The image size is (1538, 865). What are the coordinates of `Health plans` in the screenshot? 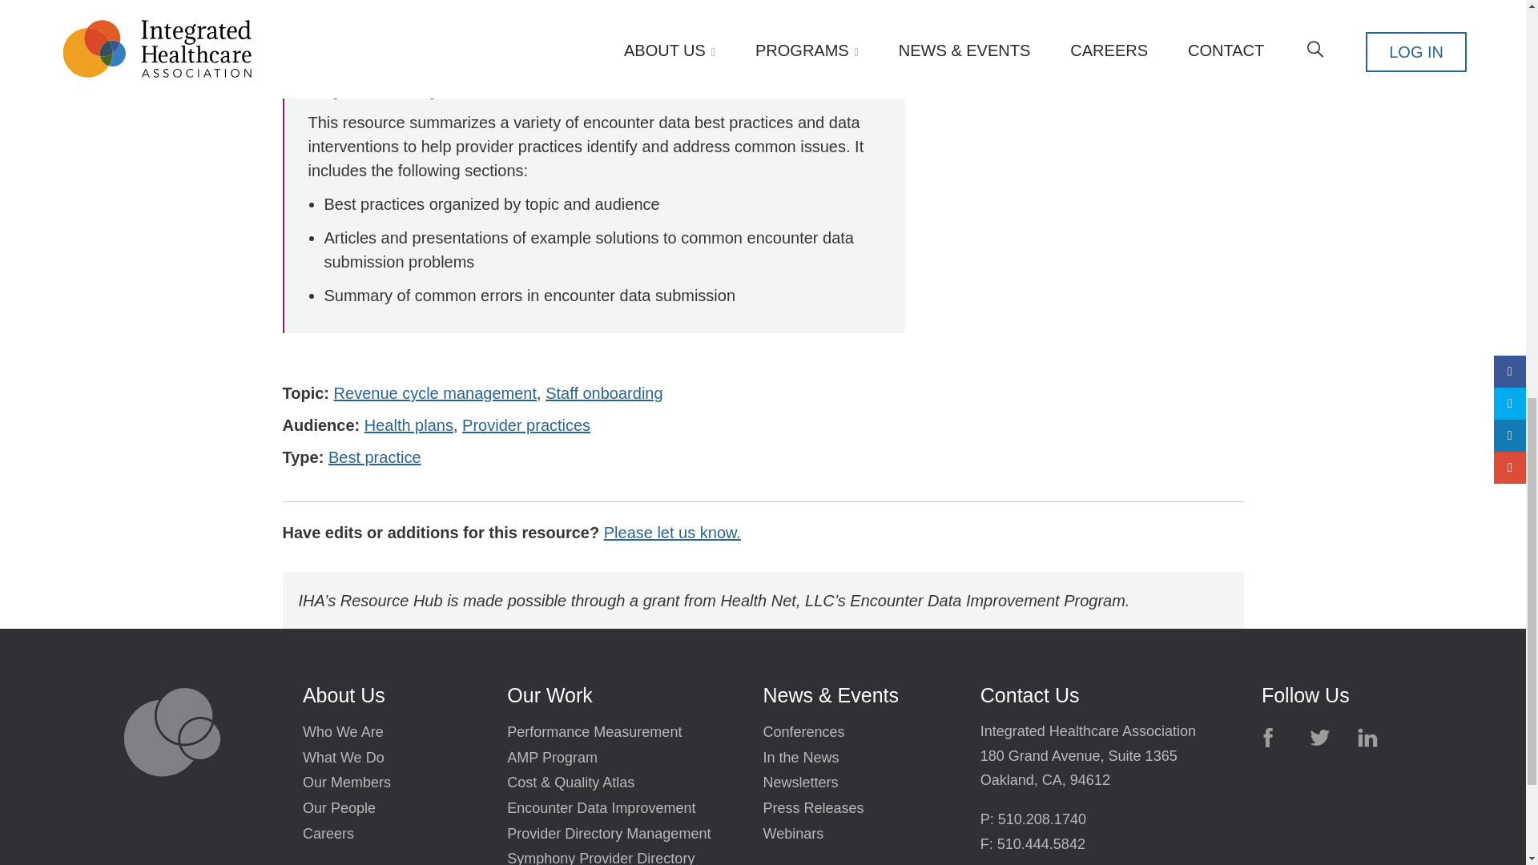 It's located at (409, 427).